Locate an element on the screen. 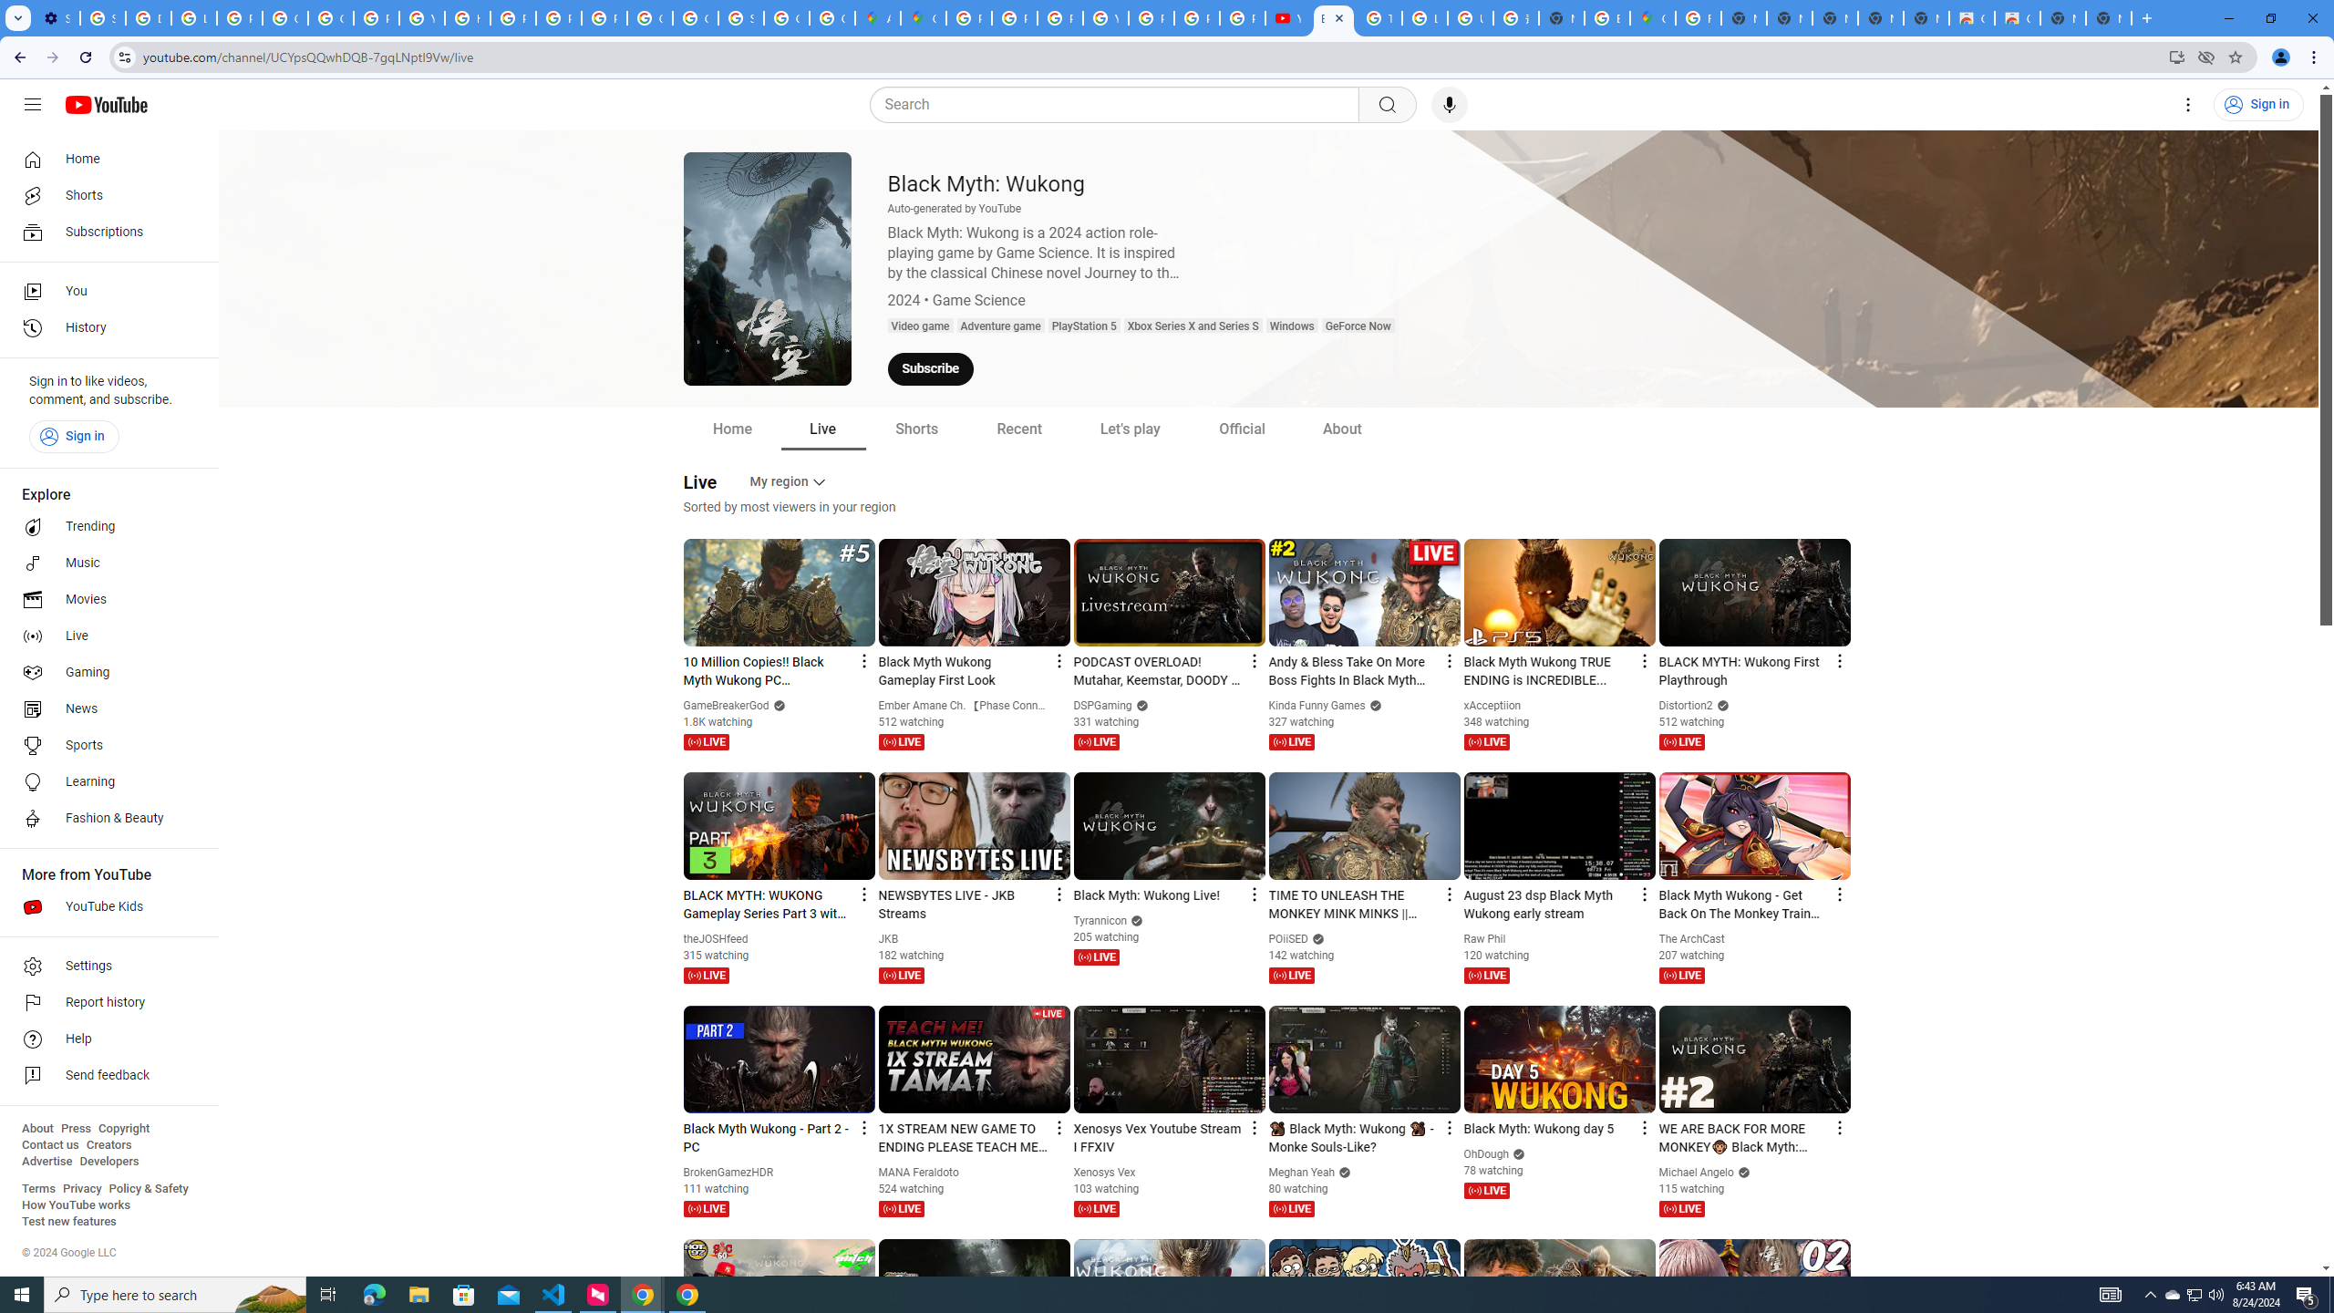 This screenshot has width=2334, height=1313. Meghan Yeah is located at coordinates (1302, 1173).